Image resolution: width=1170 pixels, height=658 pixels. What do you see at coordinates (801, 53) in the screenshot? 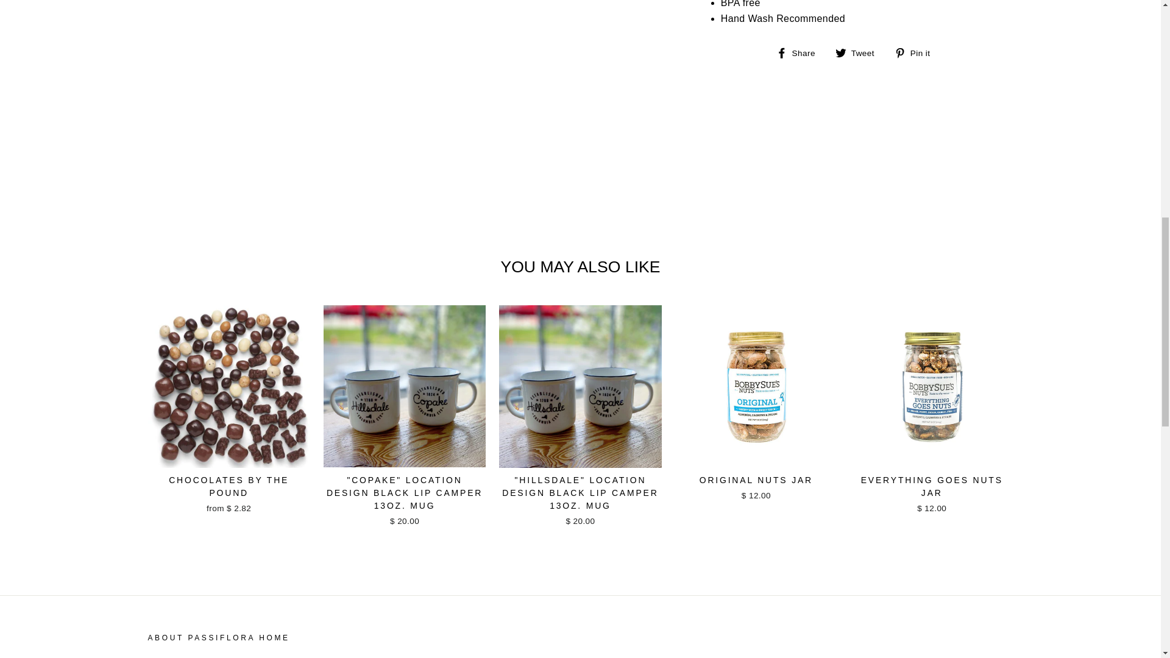
I see `Share on Facebook` at bounding box center [801, 53].